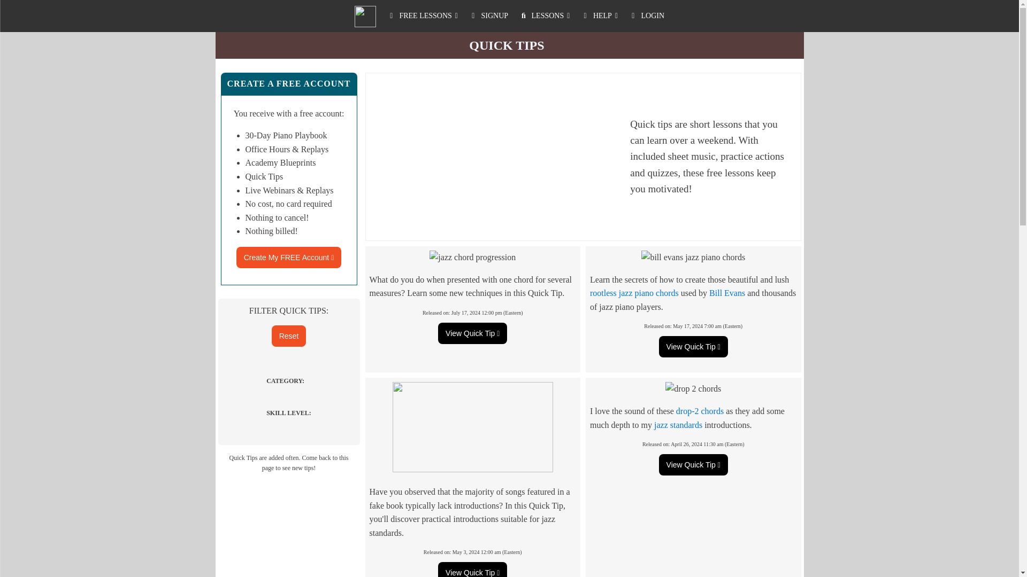 Image resolution: width=1027 pixels, height=577 pixels. Describe the element at coordinates (545, 16) in the screenshot. I see `LESSONS` at that location.